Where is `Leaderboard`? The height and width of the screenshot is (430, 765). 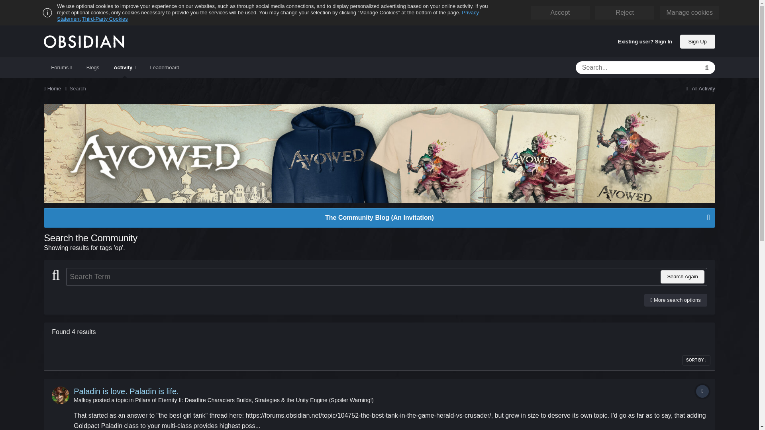
Leaderboard is located at coordinates (165, 67).